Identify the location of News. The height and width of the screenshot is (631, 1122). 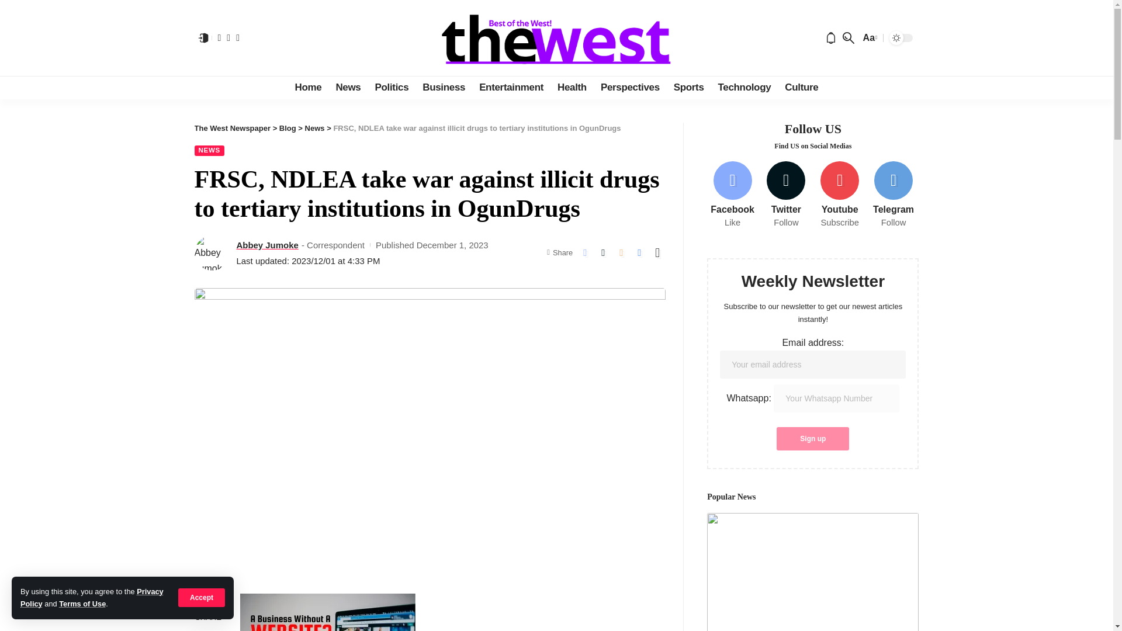
(348, 87).